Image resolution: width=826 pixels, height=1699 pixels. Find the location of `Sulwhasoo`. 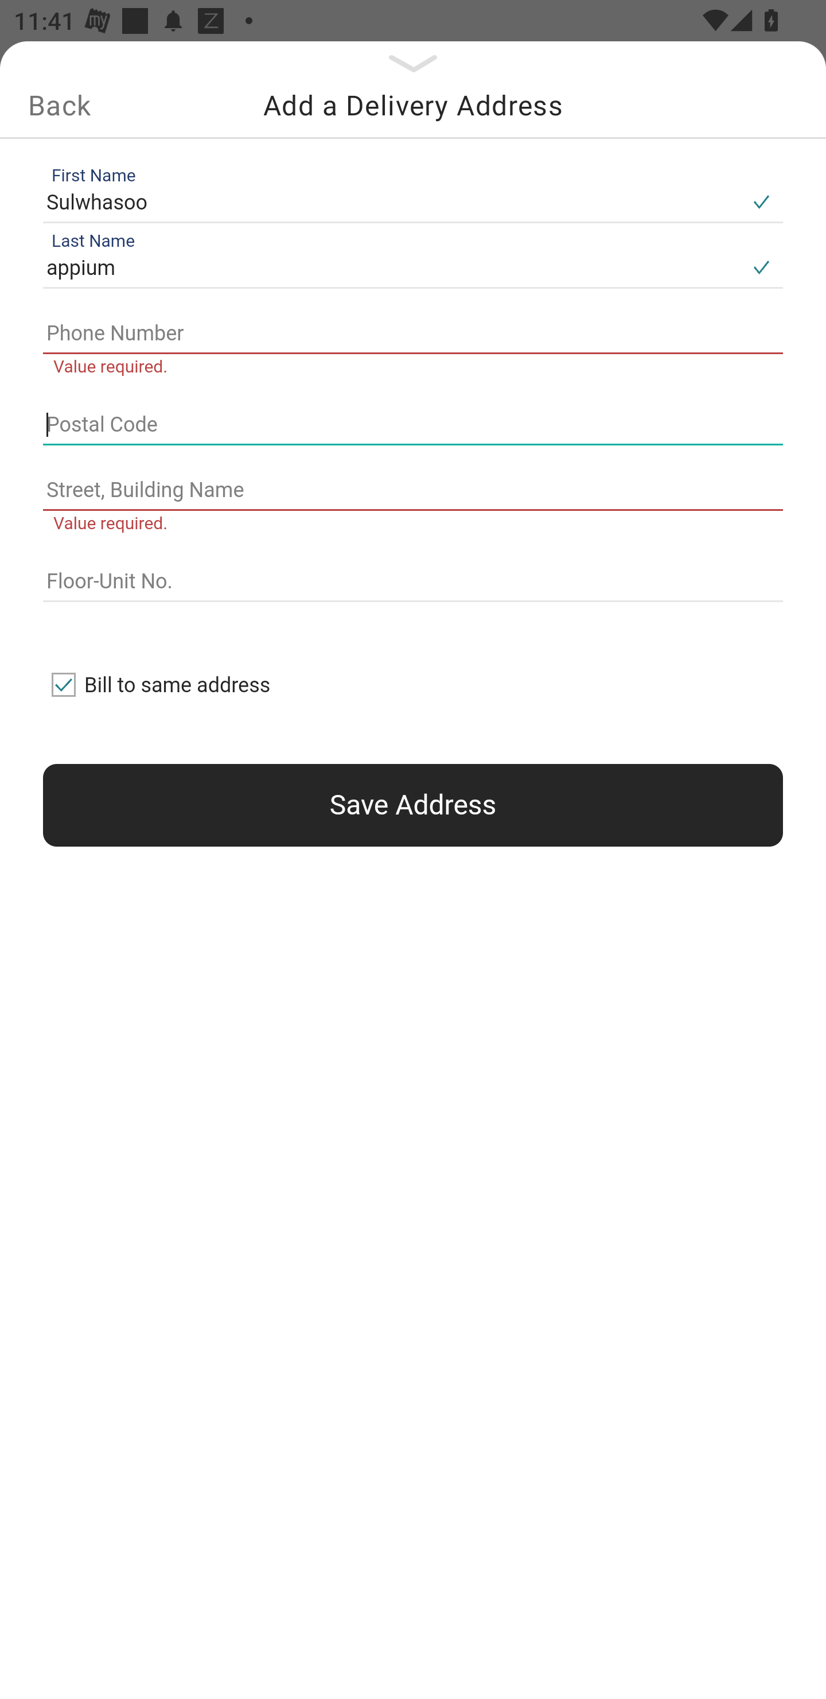

Sulwhasoo is located at coordinates (391, 202).